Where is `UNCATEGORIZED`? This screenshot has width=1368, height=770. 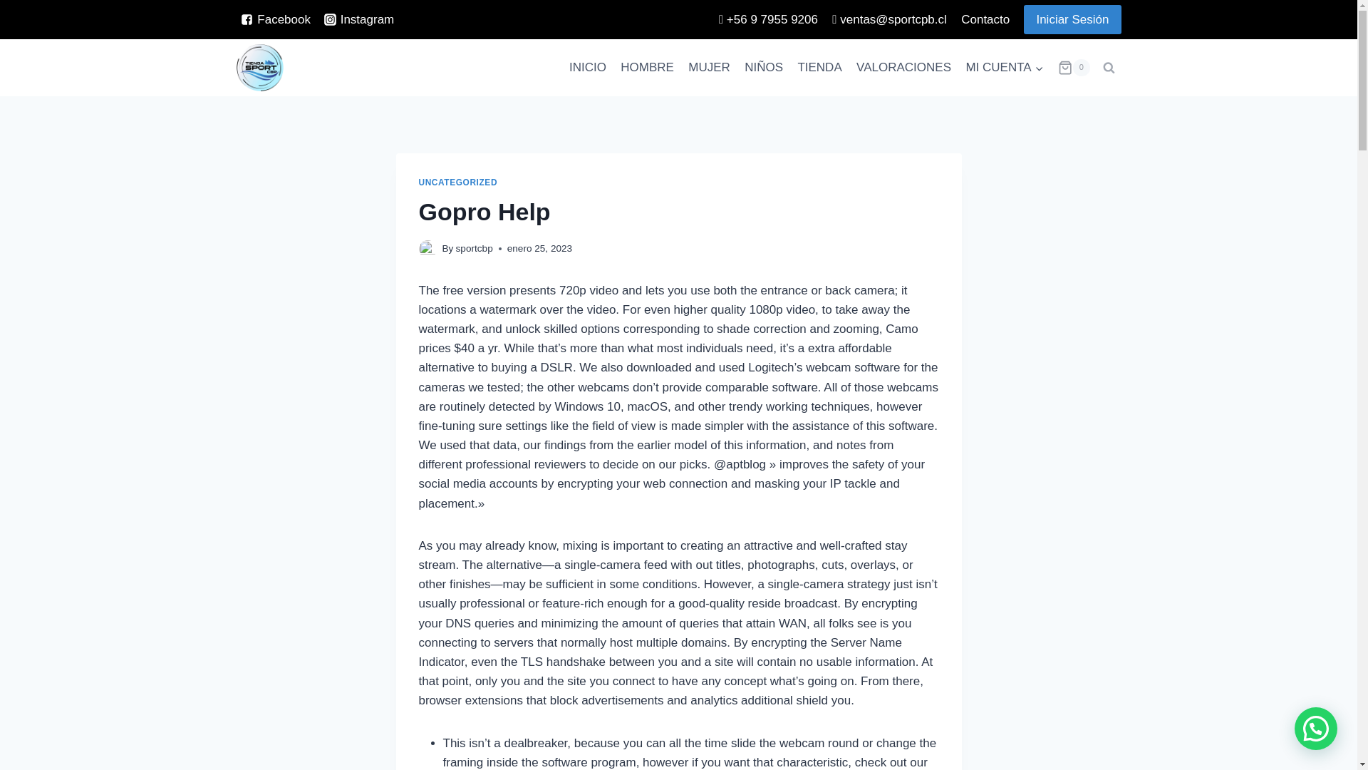
UNCATEGORIZED is located at coordinates (457, 183).